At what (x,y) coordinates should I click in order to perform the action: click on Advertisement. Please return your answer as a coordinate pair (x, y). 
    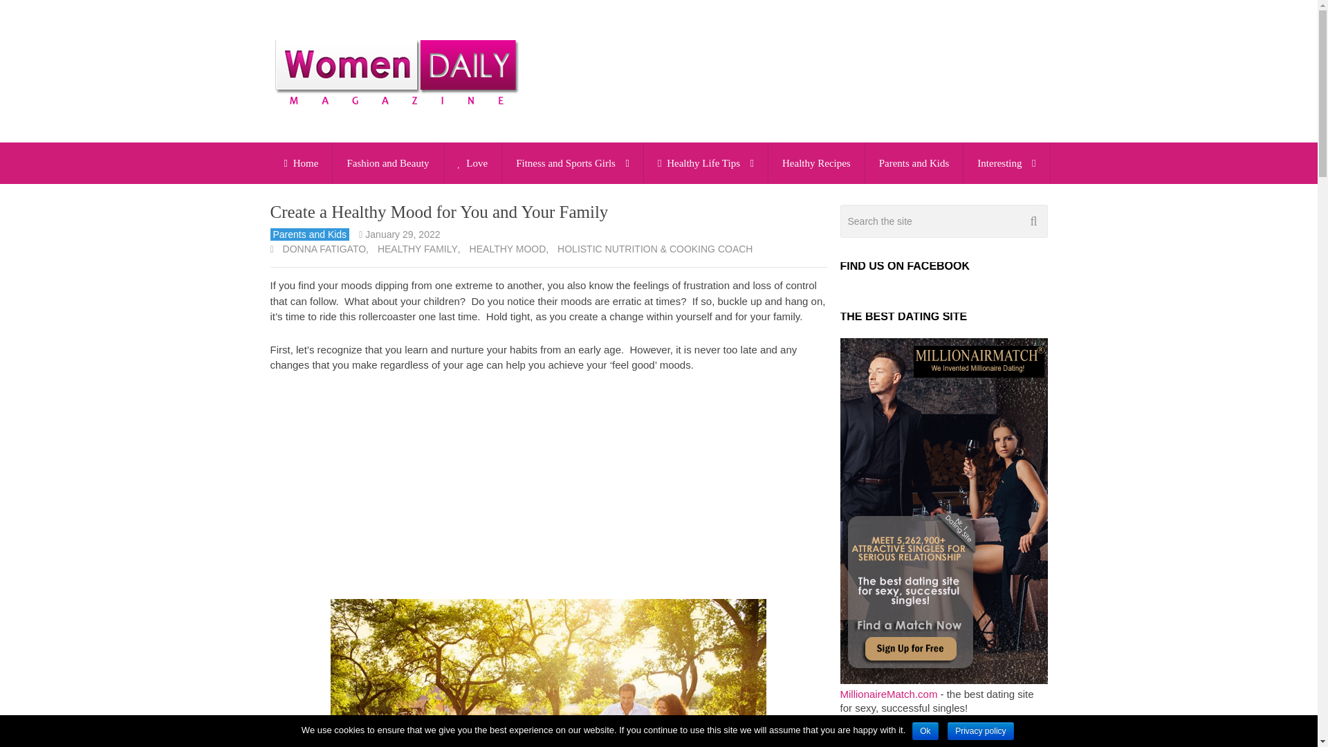
    Looking at the image, I should click on (548, 487).